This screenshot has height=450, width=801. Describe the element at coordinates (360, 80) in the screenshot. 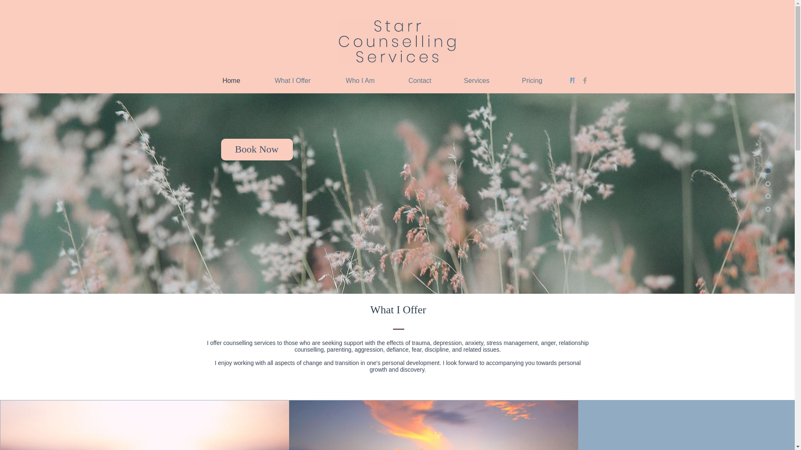

I see `Who I Am` at that location.